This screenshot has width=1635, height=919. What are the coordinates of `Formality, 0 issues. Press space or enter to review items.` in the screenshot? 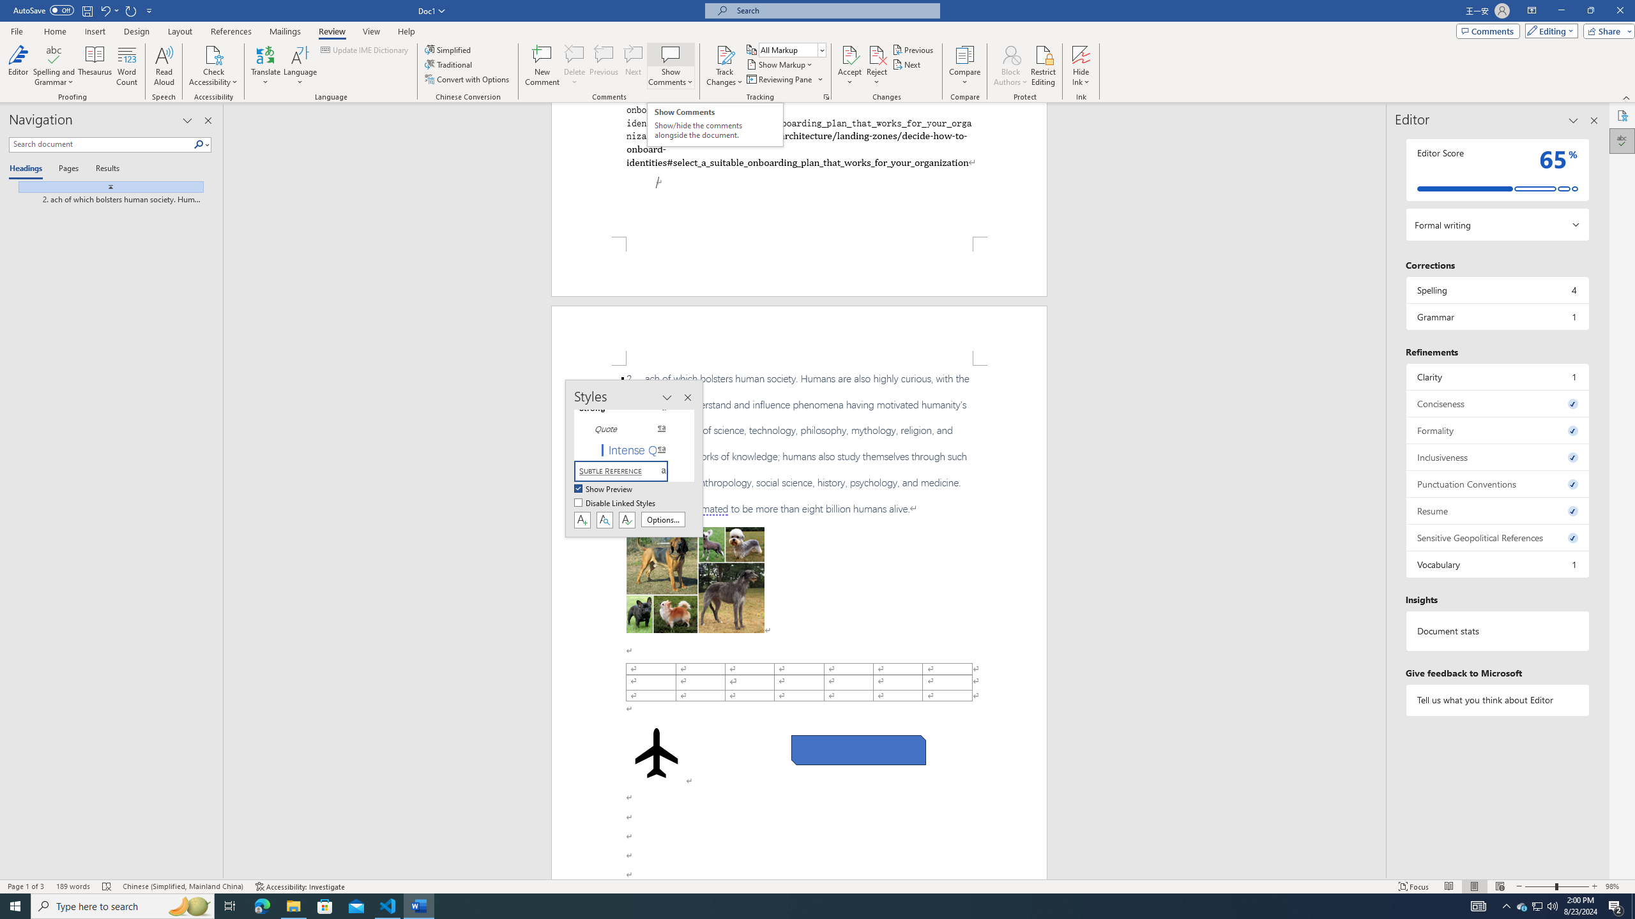 It's located at (1497, 430).